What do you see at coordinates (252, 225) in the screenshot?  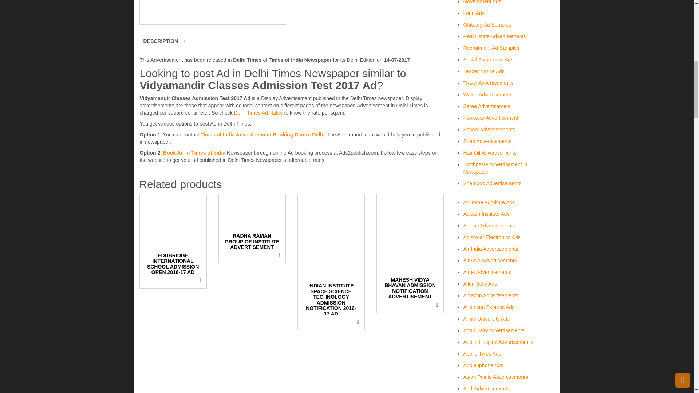 I see `RADHA RAMAN GROUP OF INSTITUTE ADVERTISEMENT` at bounding box center [252, 225].